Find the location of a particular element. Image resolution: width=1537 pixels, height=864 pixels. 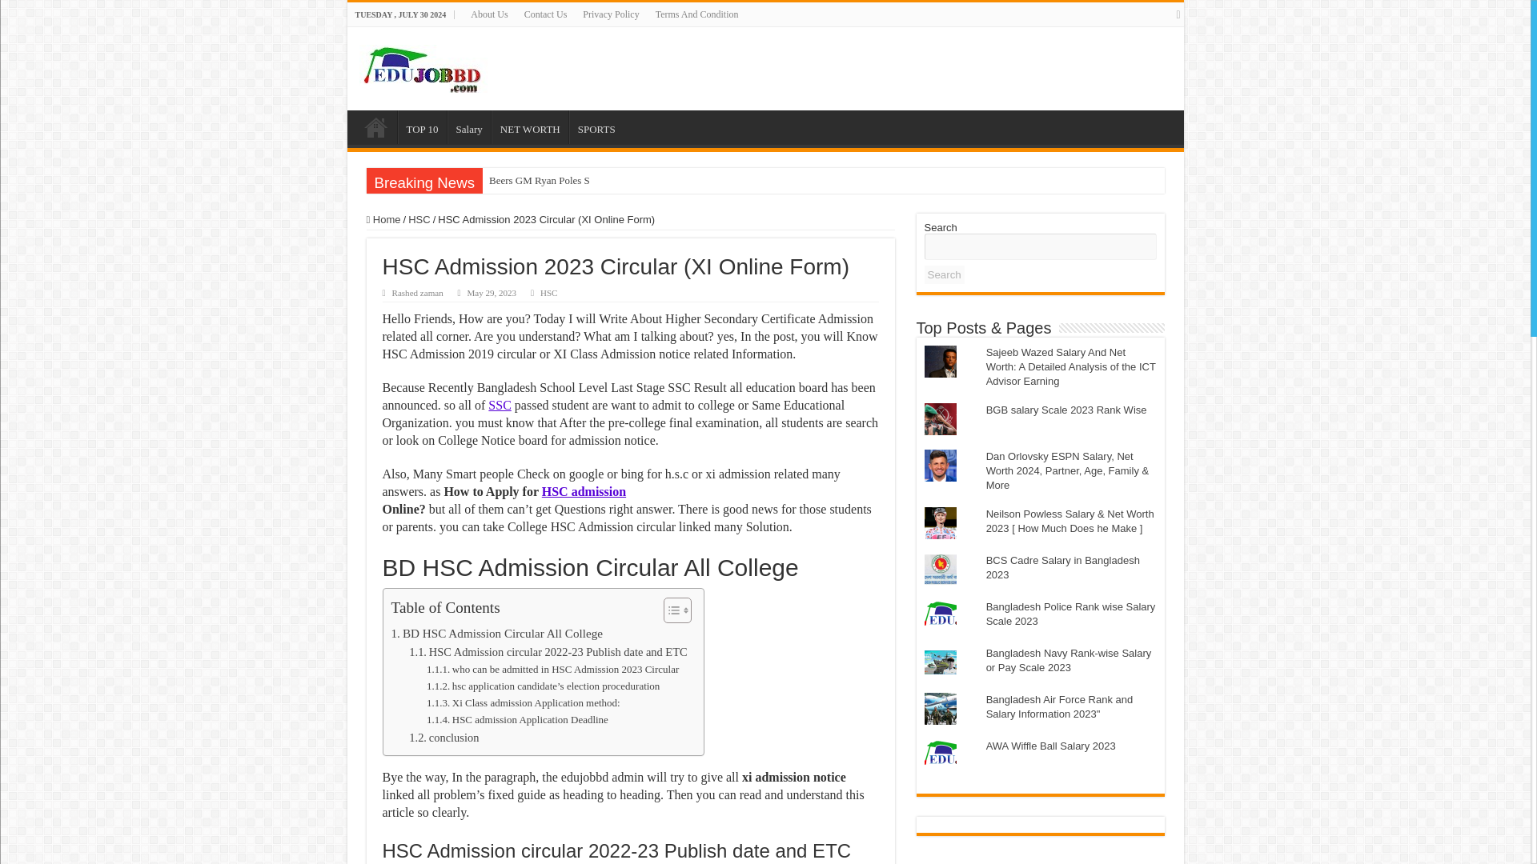

conclusion is located at coordinates (443, 738).